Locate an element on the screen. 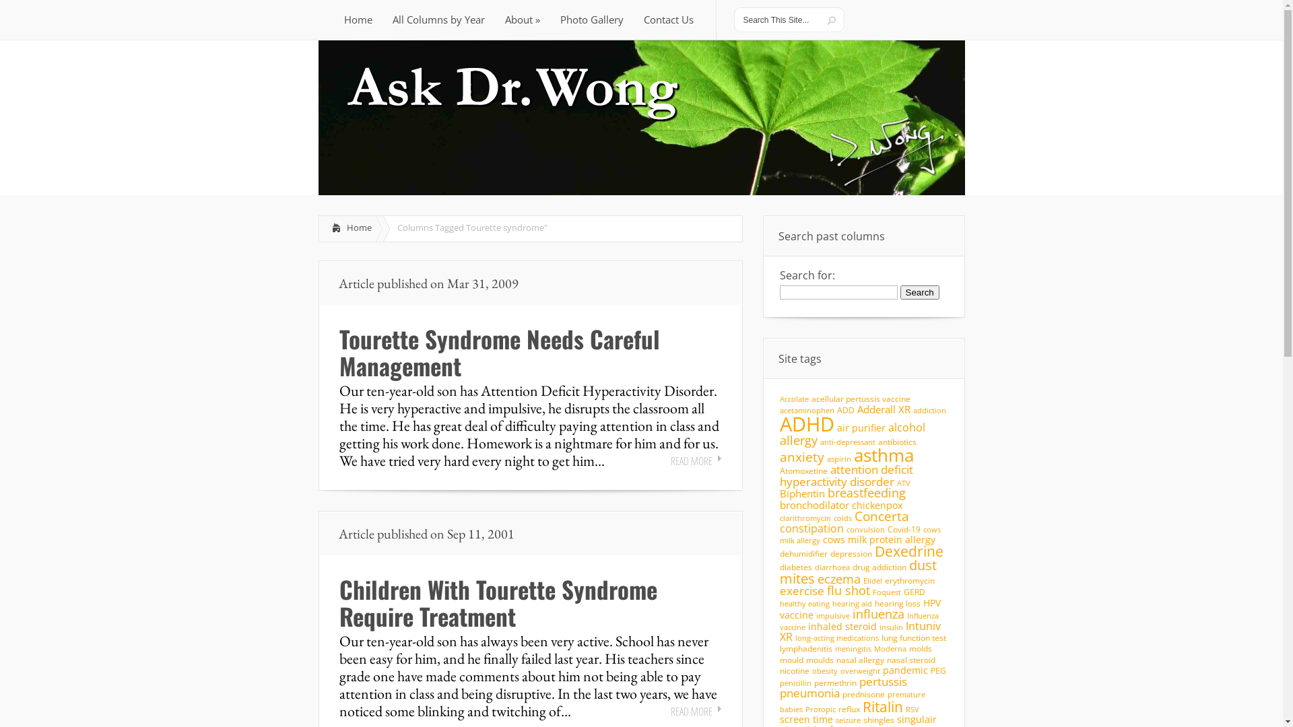  depression is located at coordinates (851, 553).